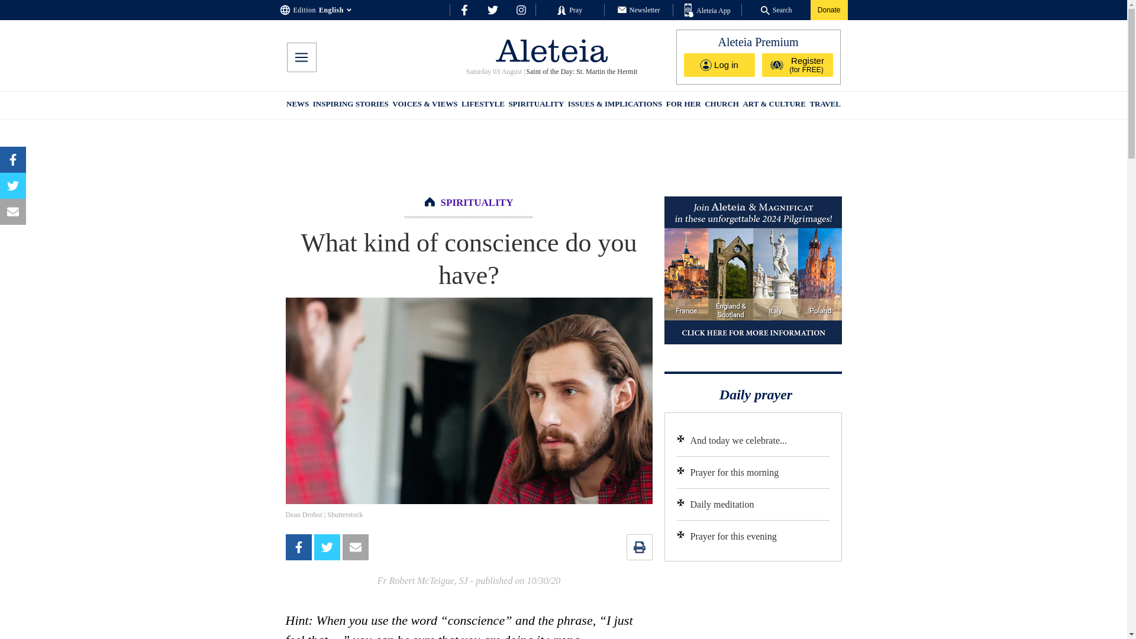 The image size is (1136, 639). I want to click on Aleteia App, so click(708, 11).